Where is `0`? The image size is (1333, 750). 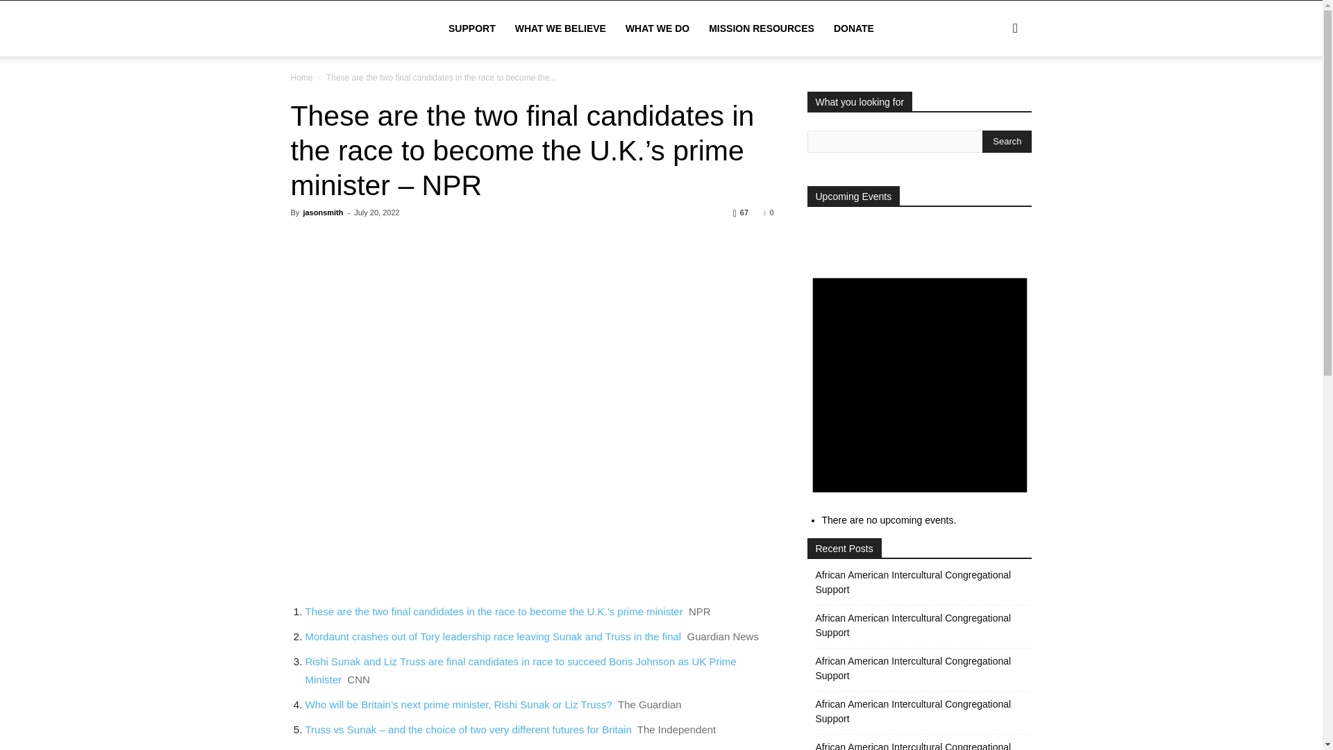
0 is located at coordinates (768, 212).